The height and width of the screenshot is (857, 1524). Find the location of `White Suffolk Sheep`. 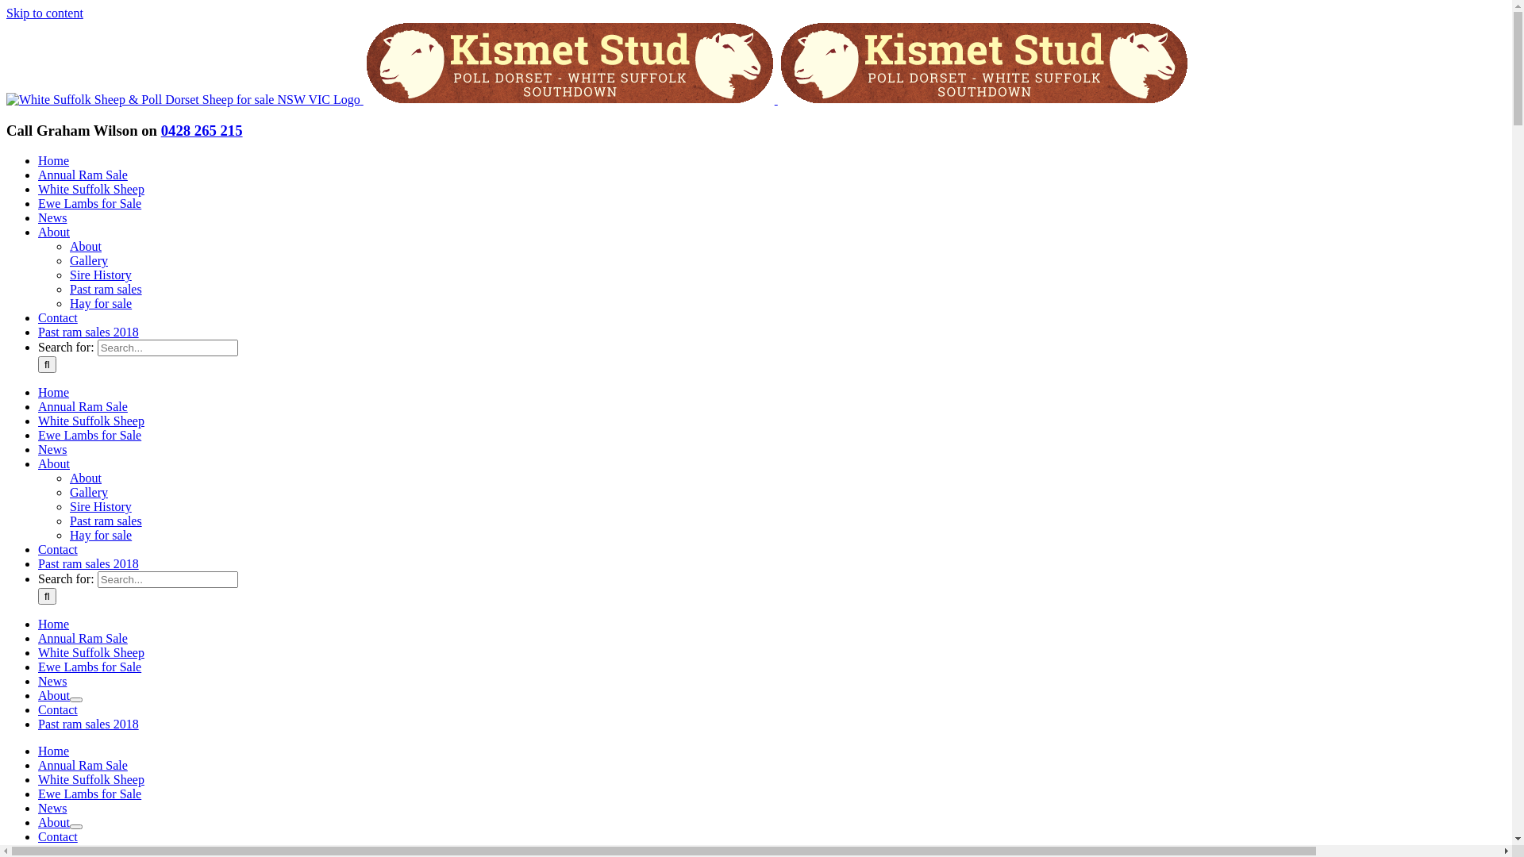

White Suffolk Sheep is located at coordinates (91, 652).